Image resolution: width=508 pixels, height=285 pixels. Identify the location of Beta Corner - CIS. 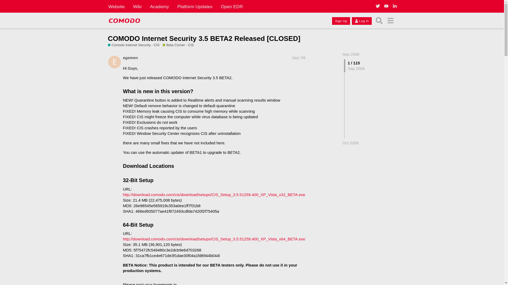
(178, 45).